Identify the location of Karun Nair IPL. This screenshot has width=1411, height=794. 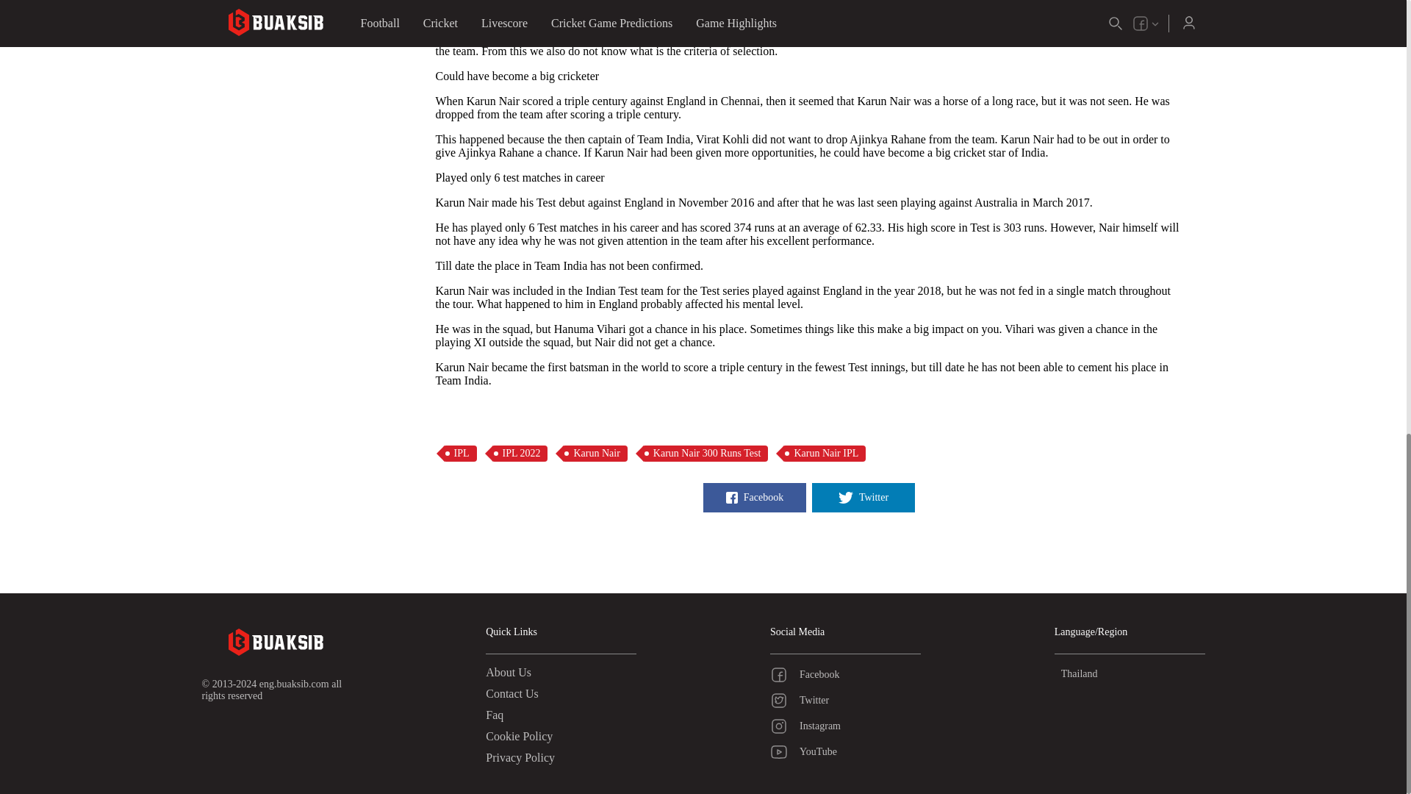
(825, 453).